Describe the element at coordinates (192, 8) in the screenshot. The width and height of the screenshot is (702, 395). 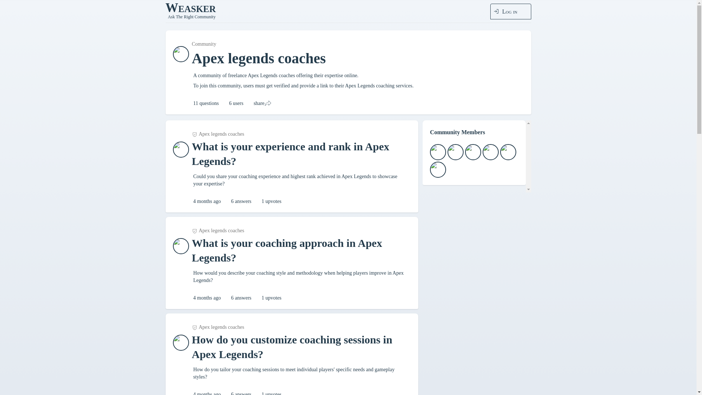
I see `Weasker ` at that location.